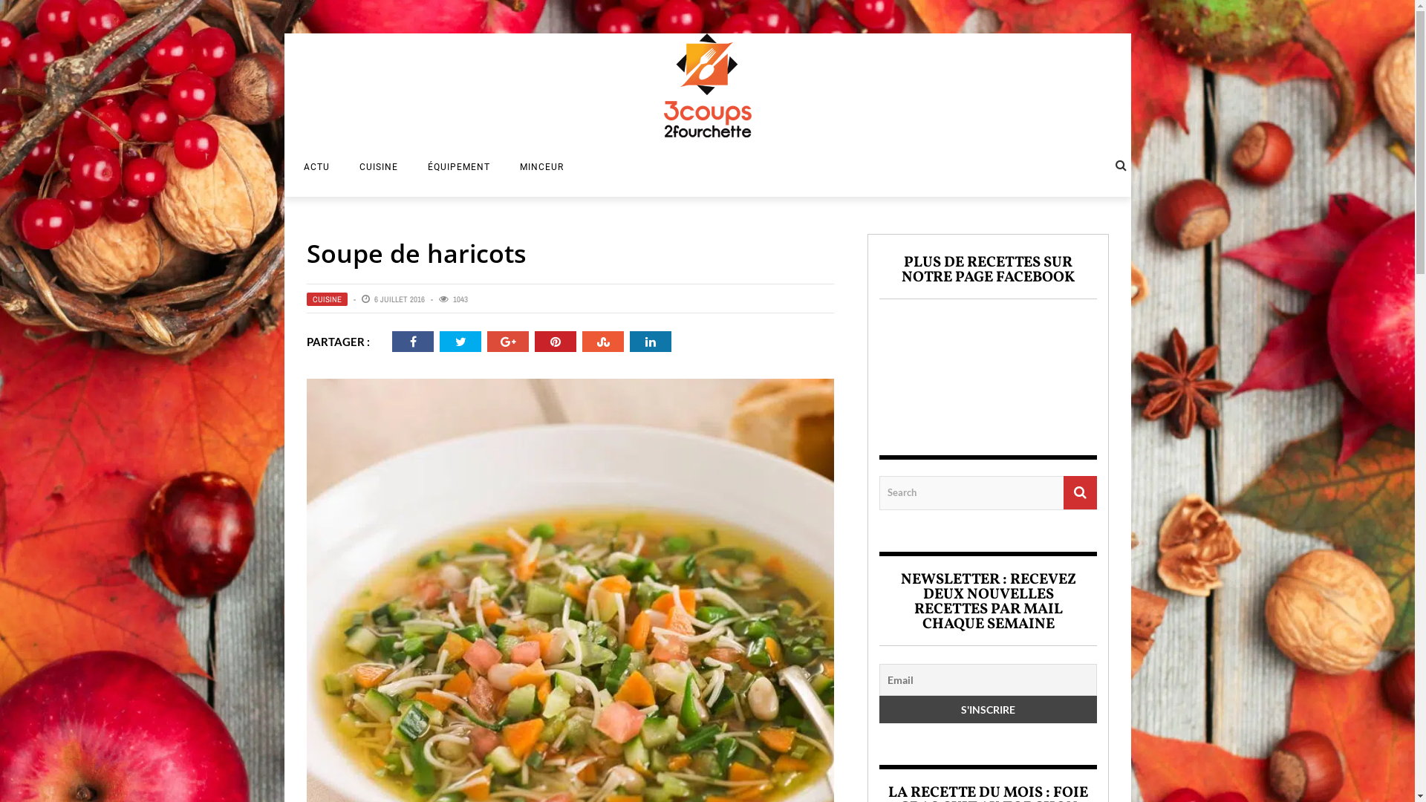  I want to click on Twitter, so click(460, 342).